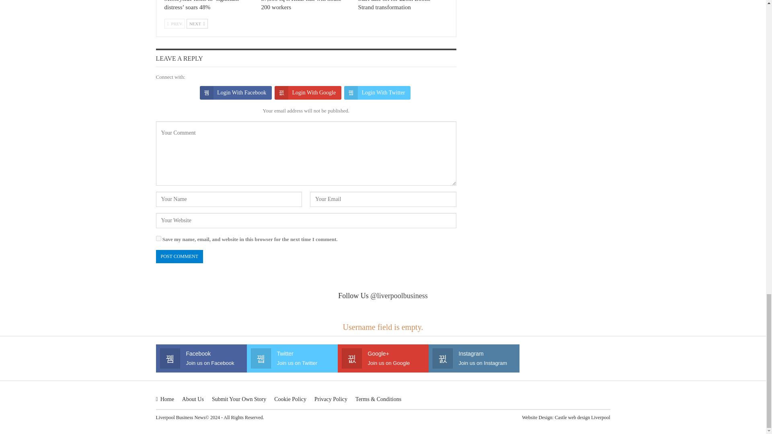  I want to click on Post Comment, so click(179, 256).